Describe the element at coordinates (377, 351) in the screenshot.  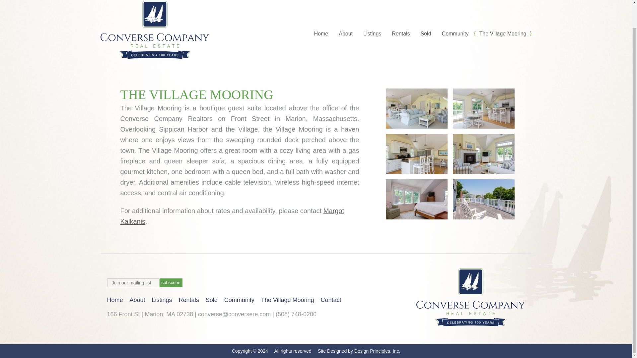
I see `Design Principles, Inc.` at that location.